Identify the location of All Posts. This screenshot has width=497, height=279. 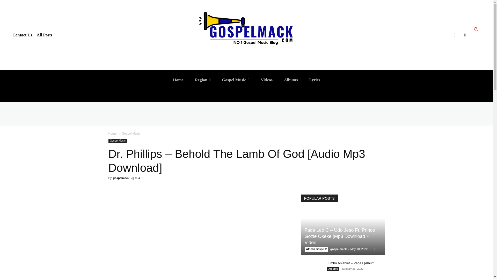
(45, 35).